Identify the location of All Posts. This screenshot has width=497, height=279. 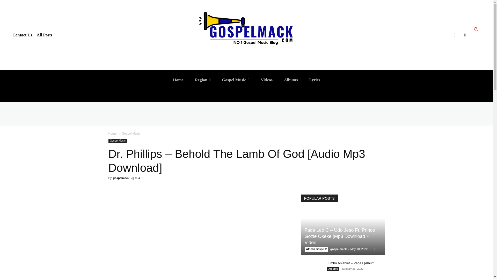
(45, 35).